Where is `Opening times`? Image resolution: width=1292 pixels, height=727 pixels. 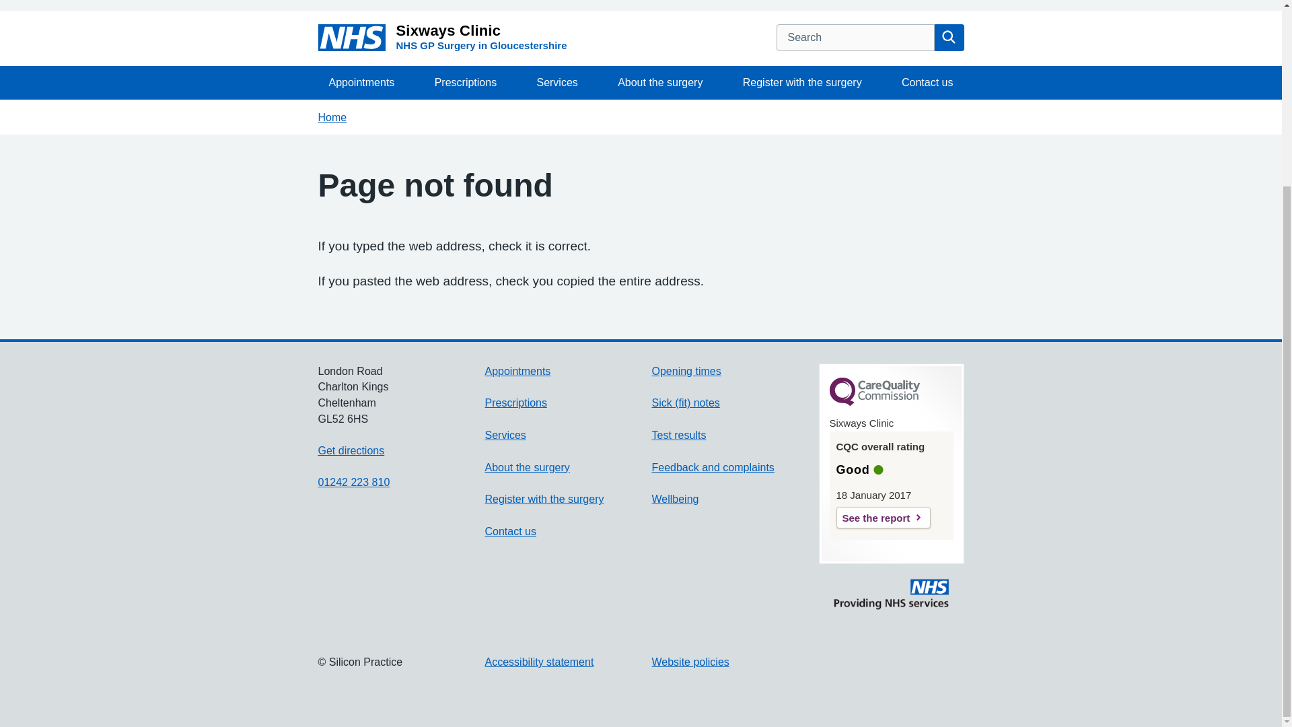 Opening times is located at coordinates (686, 372).